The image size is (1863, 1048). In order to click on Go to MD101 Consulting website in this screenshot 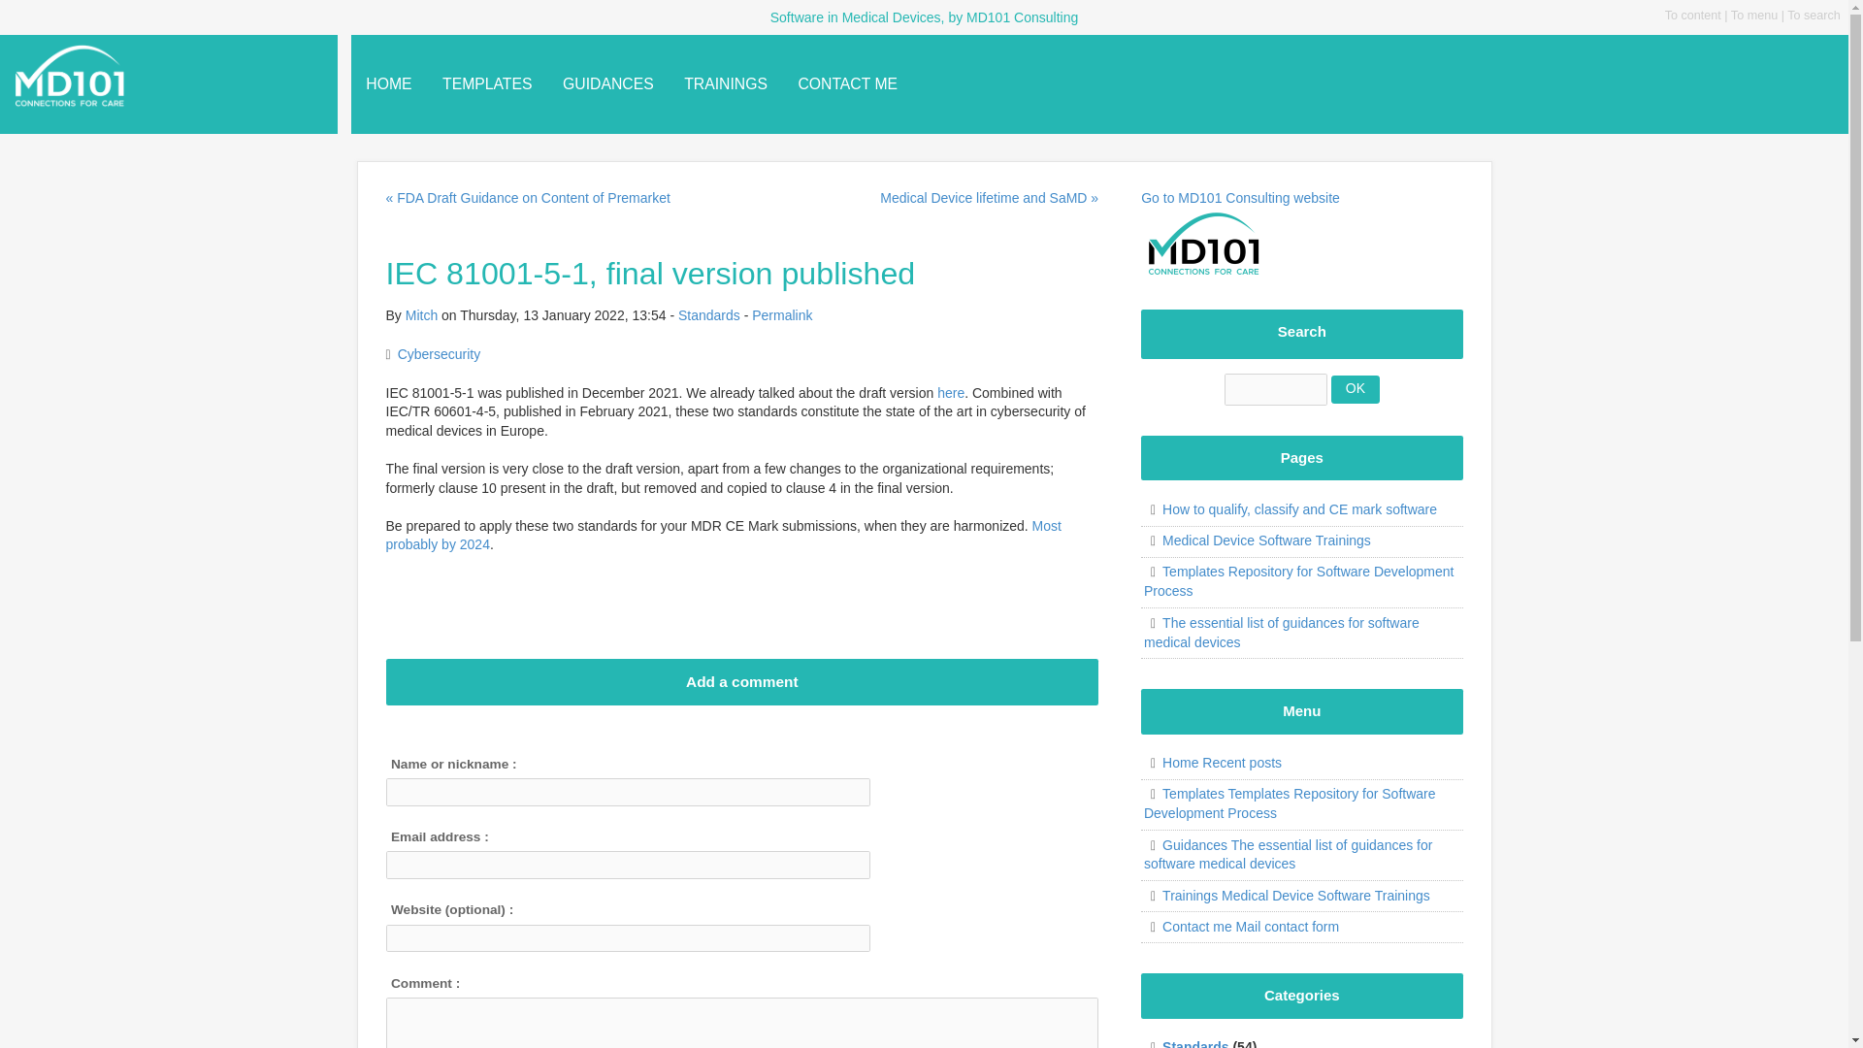, I will do `click(1240, 219)`.